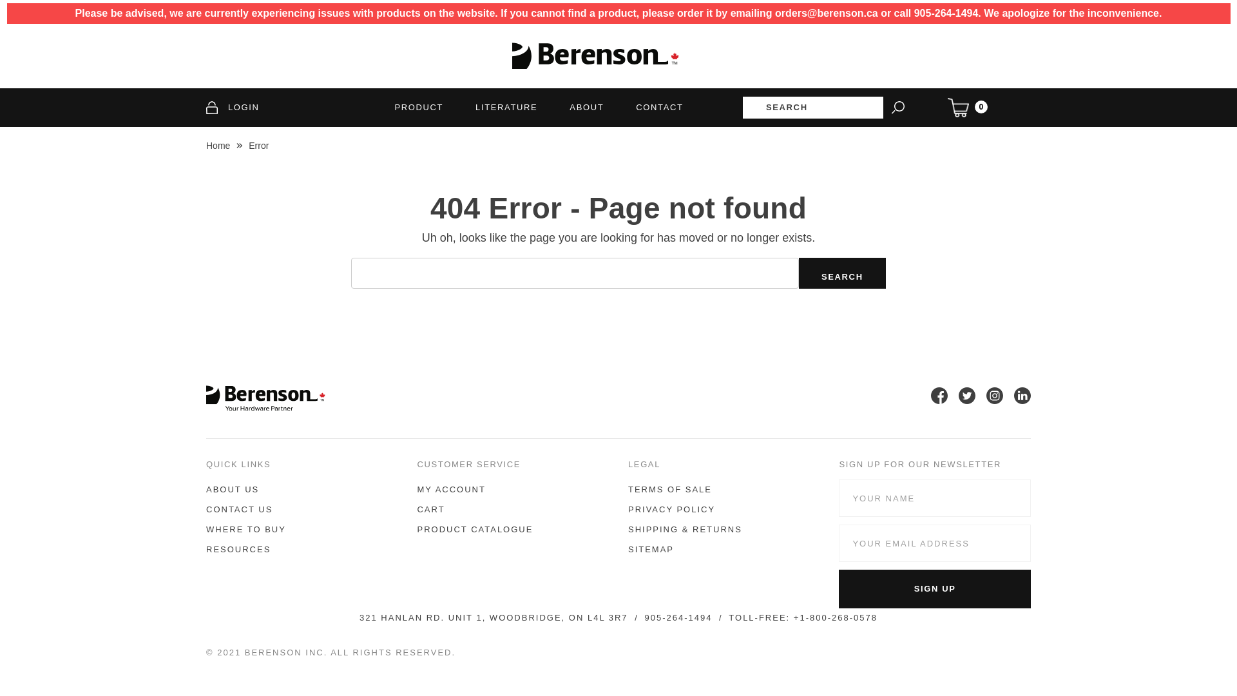 The image size is (1237, 696). I want to click on CONTACT, so click(660, 107).